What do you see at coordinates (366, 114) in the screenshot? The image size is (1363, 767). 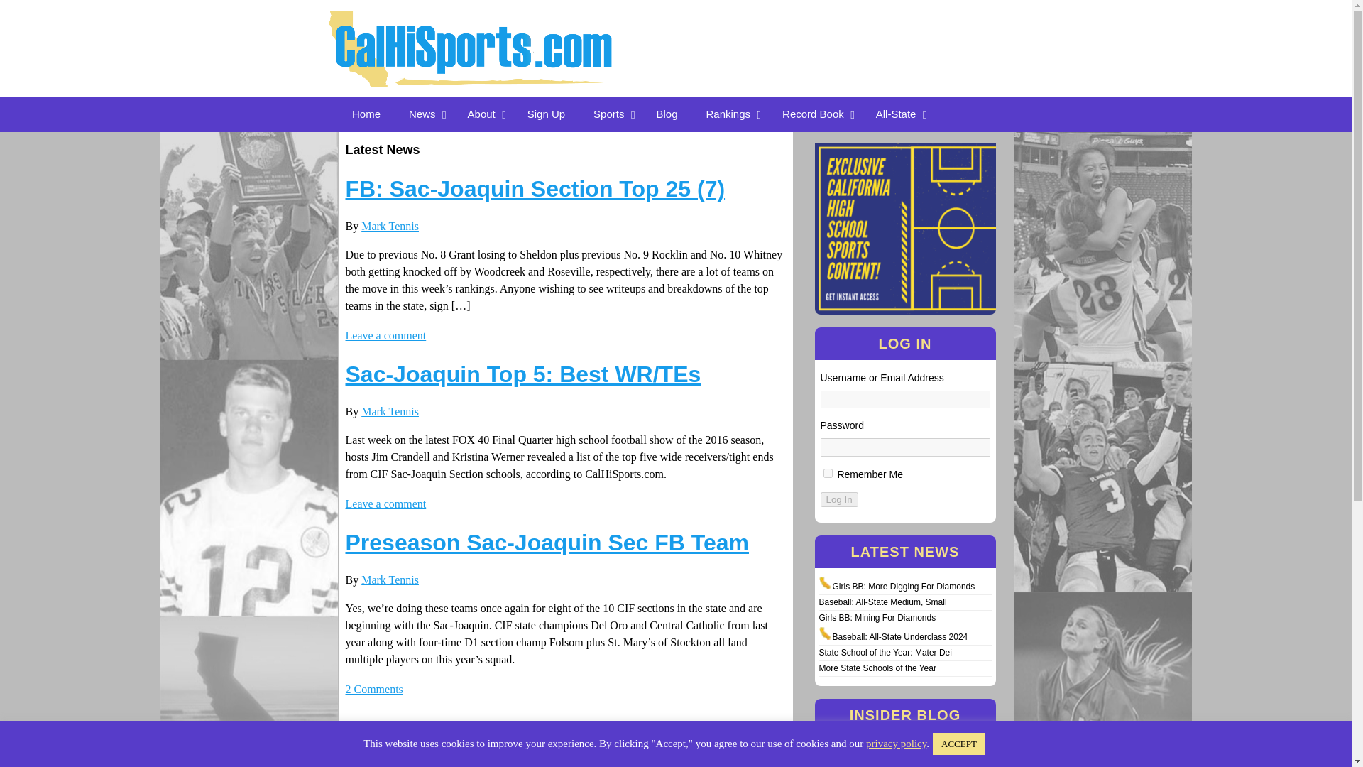 I see `Home` at bounding box center [366, 114].